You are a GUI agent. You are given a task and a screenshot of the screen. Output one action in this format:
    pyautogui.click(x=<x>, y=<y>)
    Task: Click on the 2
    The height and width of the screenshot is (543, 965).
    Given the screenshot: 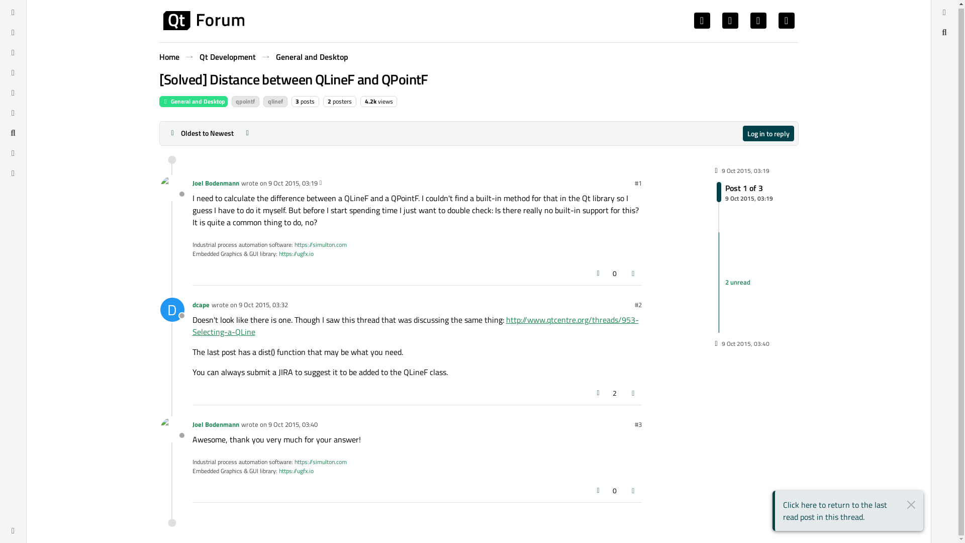 What is the action you would take?
    pyautogui.click(x=329, y=101)
    